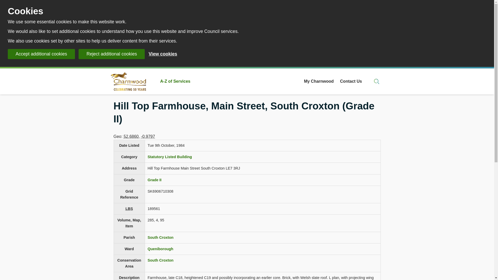 This screenshot has height=280, width=498. What do you see at coordinates (112, 54) in the screenshot?
I see `Reject additional cookies` at bounding box center [112, 54].